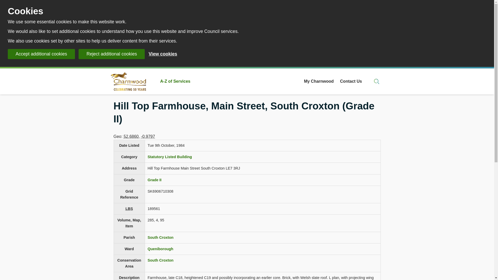 This screenshot has height=280, width=498. What do you see at coordinates (112, 54) in the screenshot?
I see `Reject additional cookies` at bounding box center [112, 54].